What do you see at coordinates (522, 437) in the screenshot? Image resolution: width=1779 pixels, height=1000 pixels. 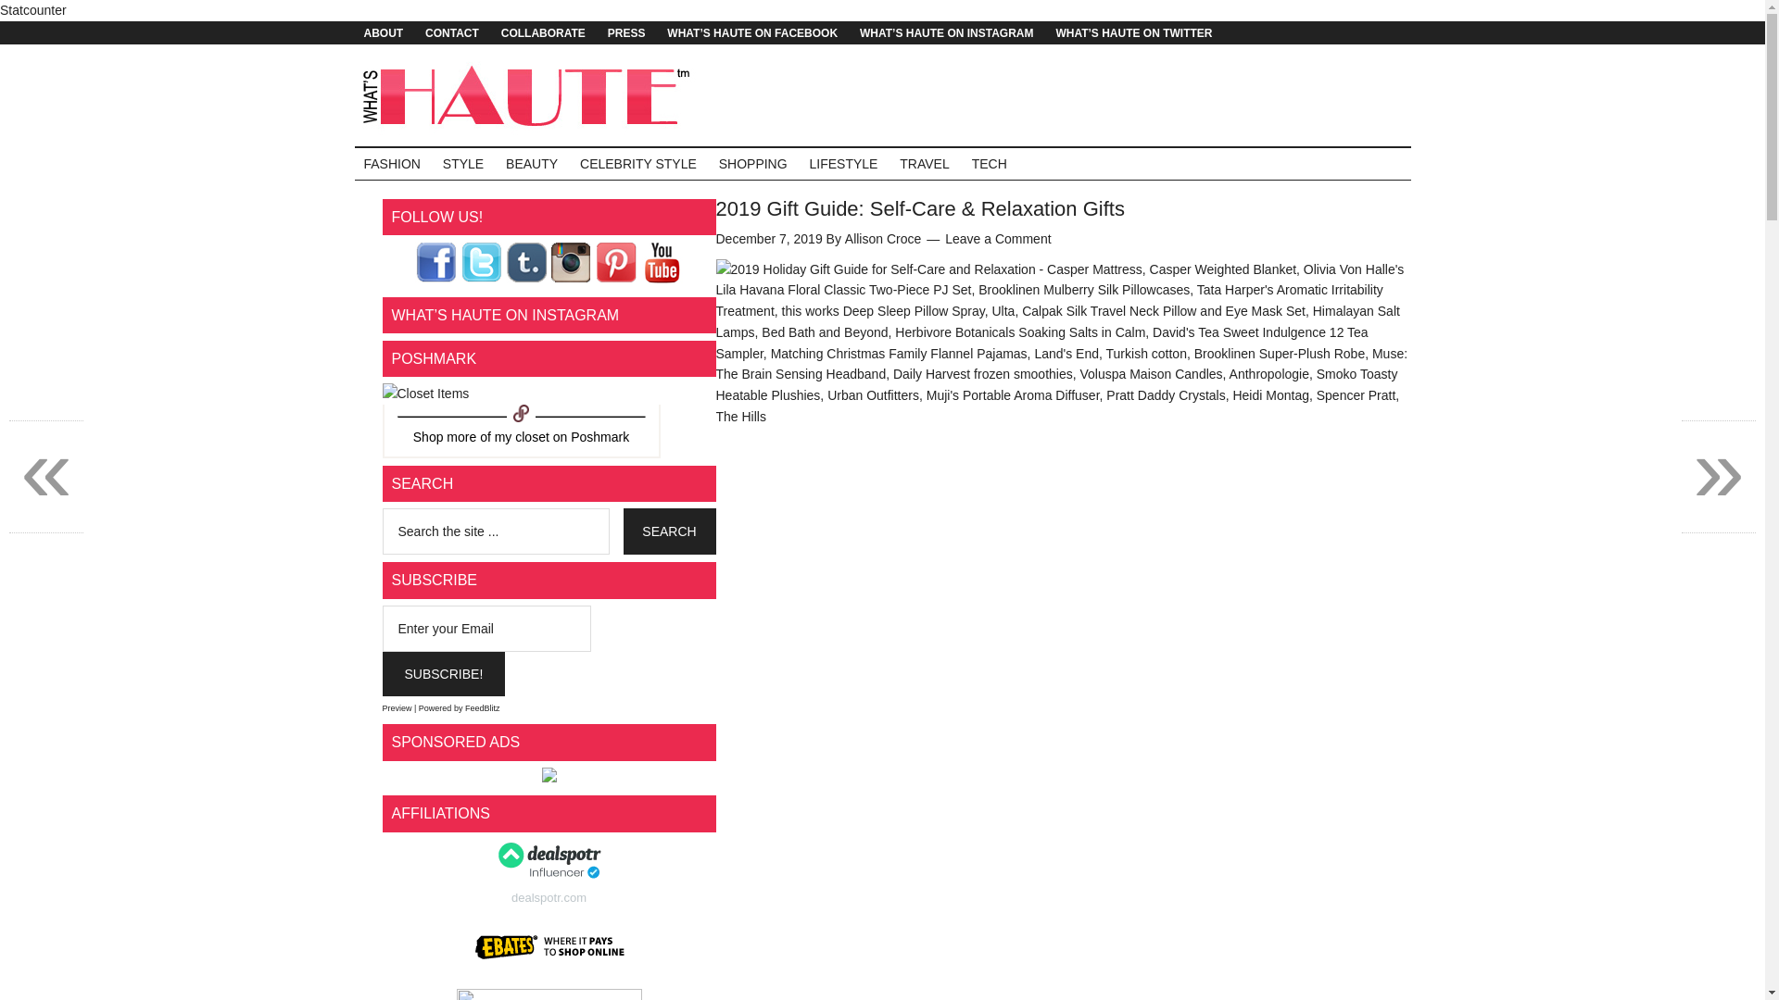 I see `whatshaute` at bounding box center [522, 437].